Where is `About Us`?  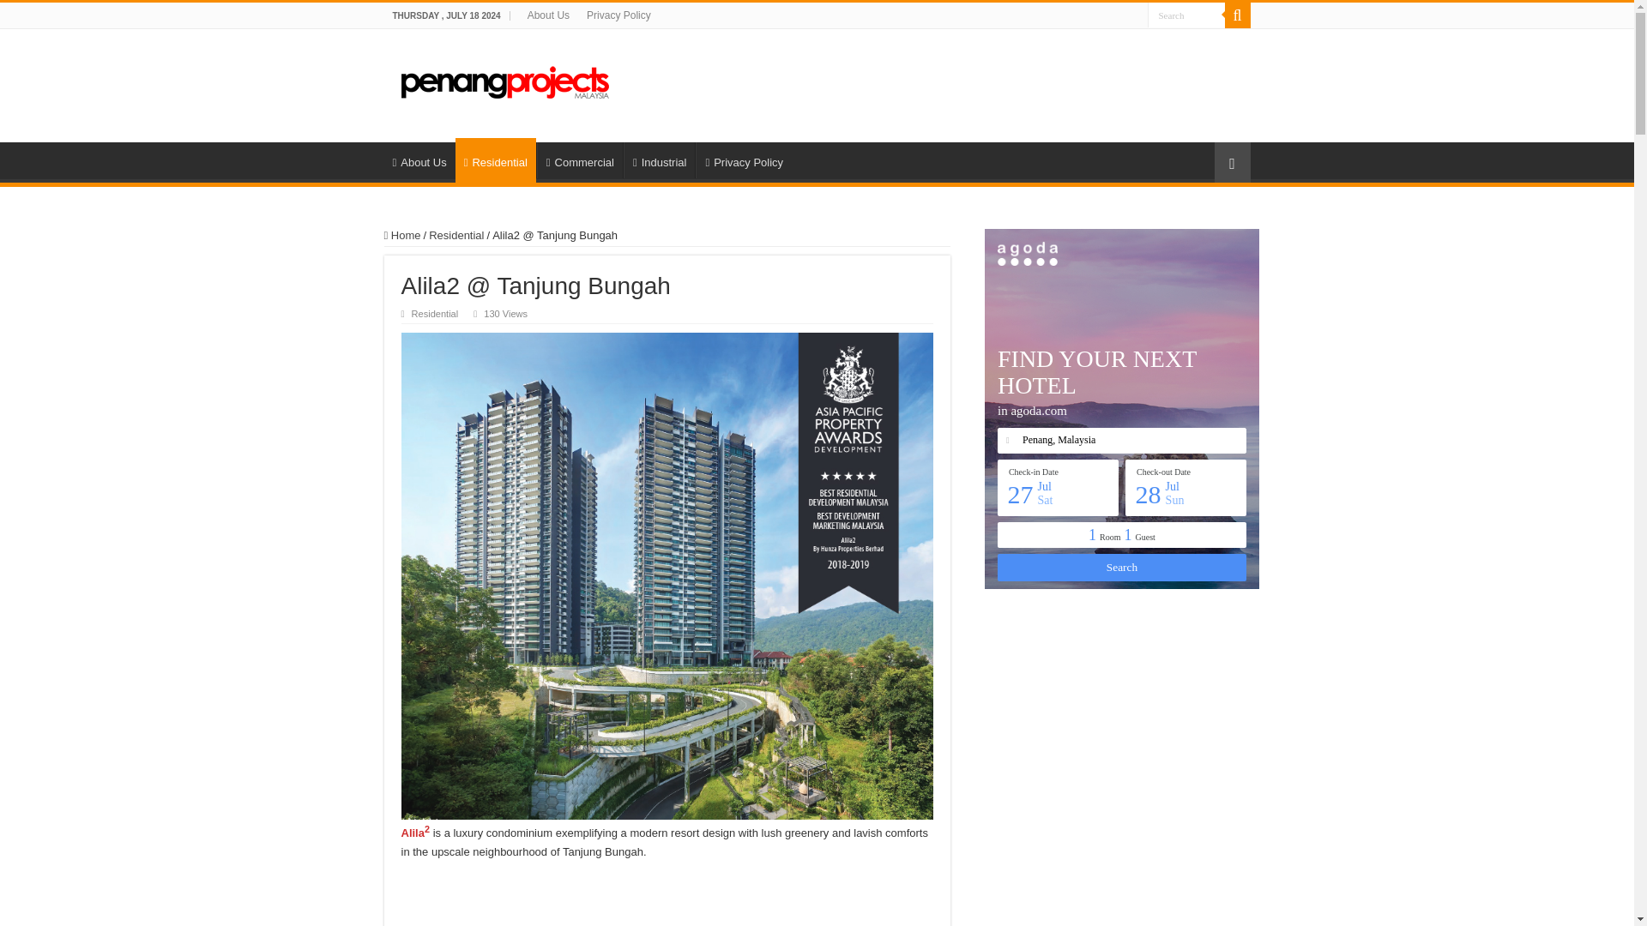 About Us is located at coordinates (547, 15).